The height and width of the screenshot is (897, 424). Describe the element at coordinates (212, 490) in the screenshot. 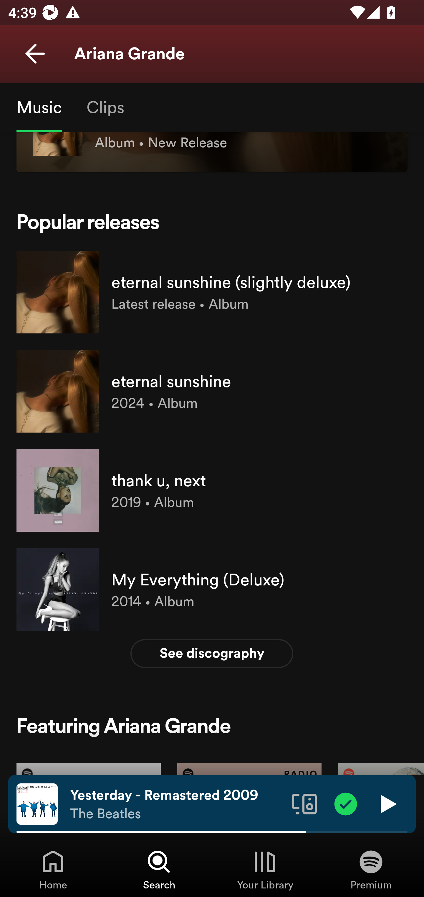

I see `thank u, next 2019 • Album` at that location.